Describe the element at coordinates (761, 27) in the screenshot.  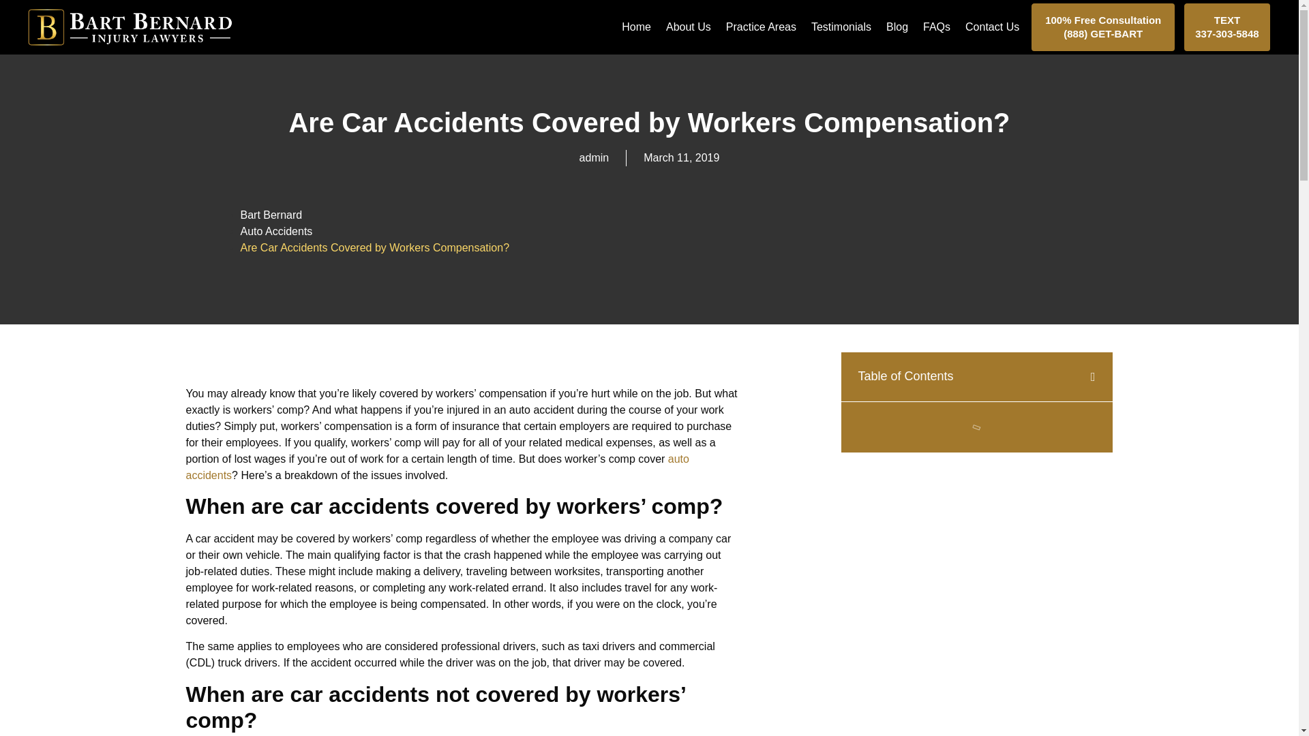
I see `Practice Areas` at that location.